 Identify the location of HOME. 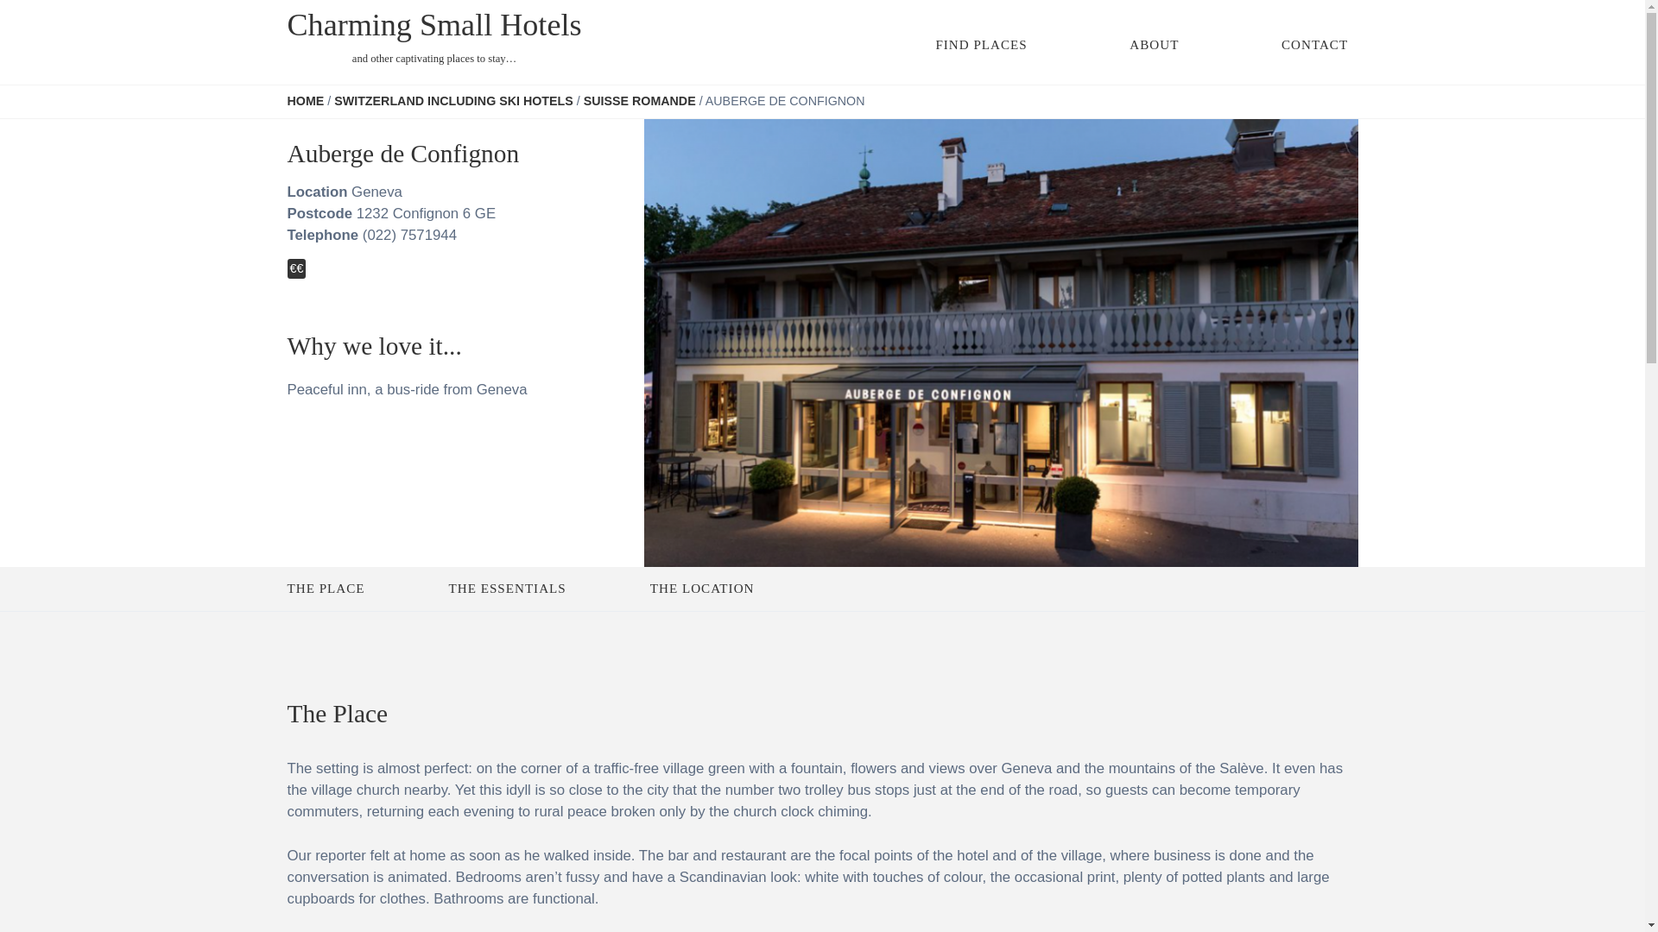
(305, 101).